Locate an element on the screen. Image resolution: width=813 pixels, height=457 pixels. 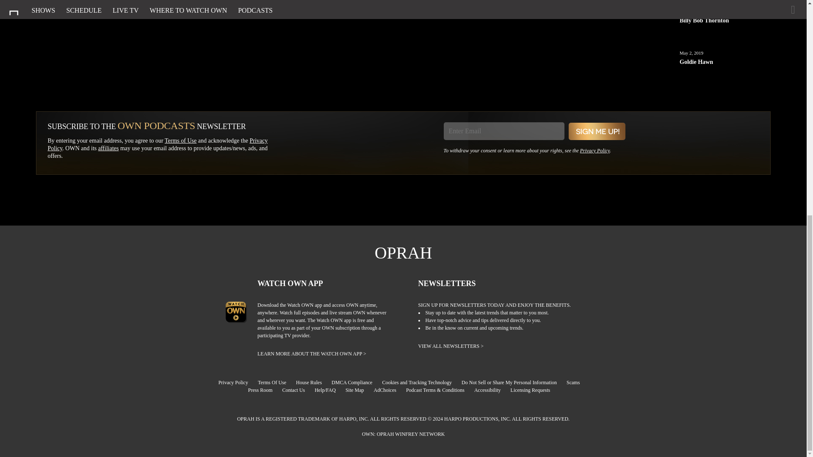
Billy Bob Thornton is located at coordinates (725, 31).